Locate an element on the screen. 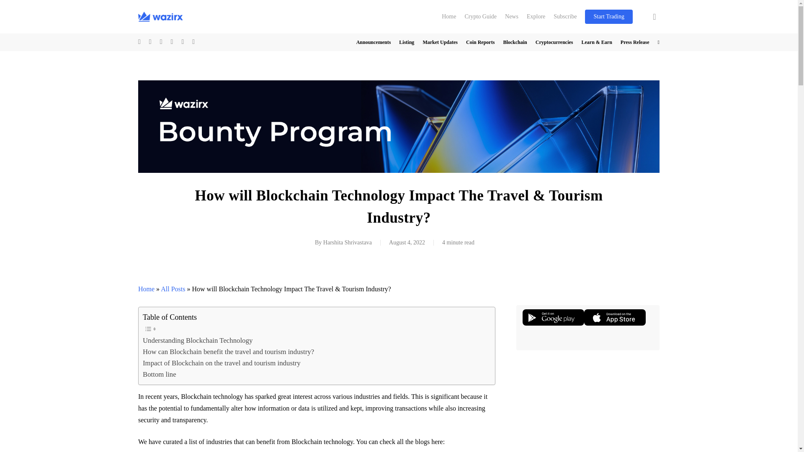 This screenshot has height=452, width=804. Harshita Shrivastava is located at coordinates (347, 243).